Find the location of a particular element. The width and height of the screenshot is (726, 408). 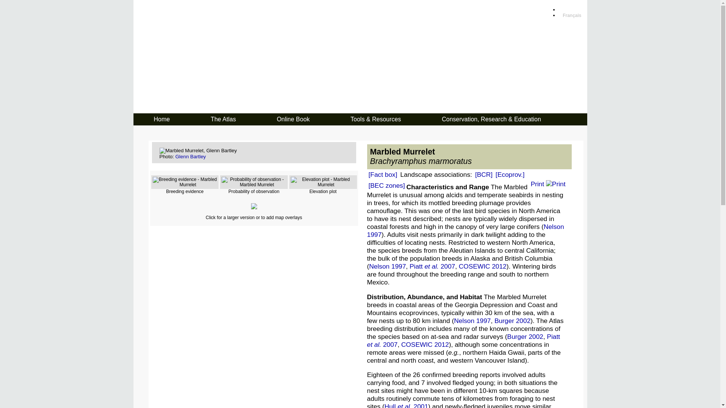

[Ecoprov.] is located at coordinates (510, 175).